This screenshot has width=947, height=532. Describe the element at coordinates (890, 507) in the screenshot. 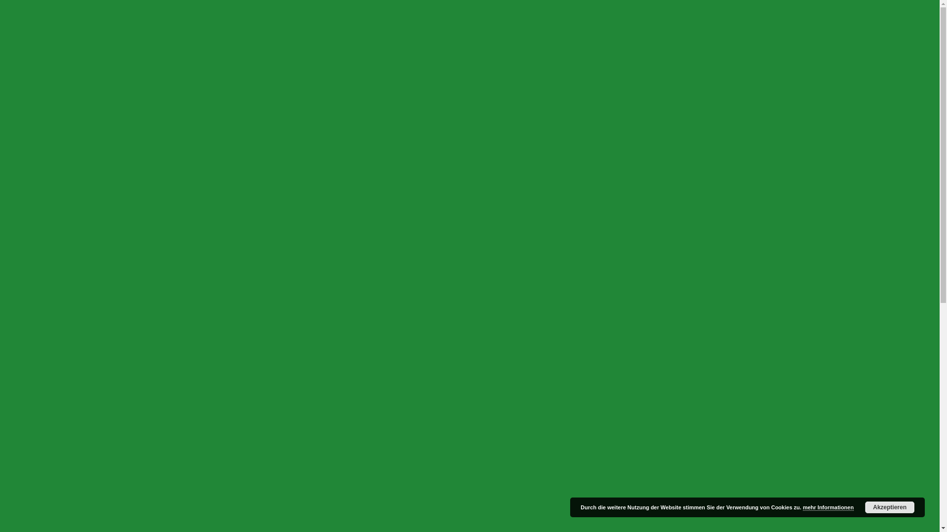

I see `Akzeptieren` at that location.